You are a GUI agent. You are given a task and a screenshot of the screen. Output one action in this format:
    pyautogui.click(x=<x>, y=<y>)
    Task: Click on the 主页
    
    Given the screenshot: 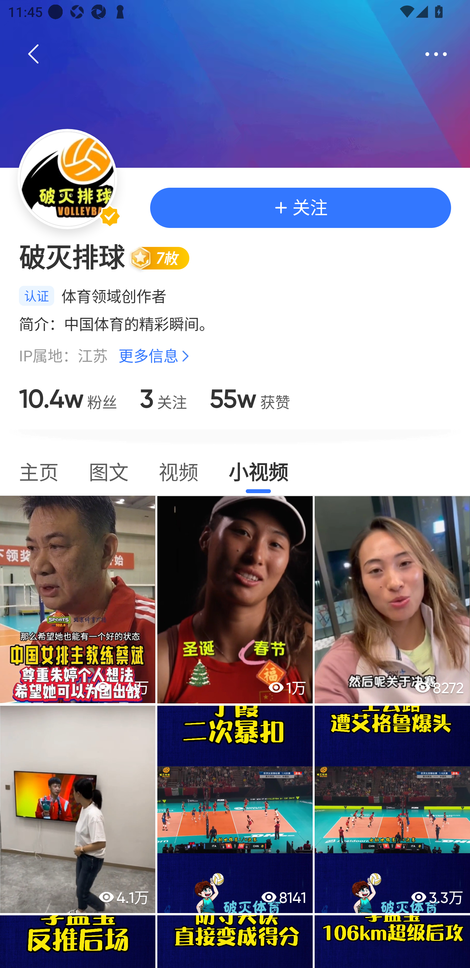 What is the action you would take?
    pyautogui.click(x=39, y=471)
    